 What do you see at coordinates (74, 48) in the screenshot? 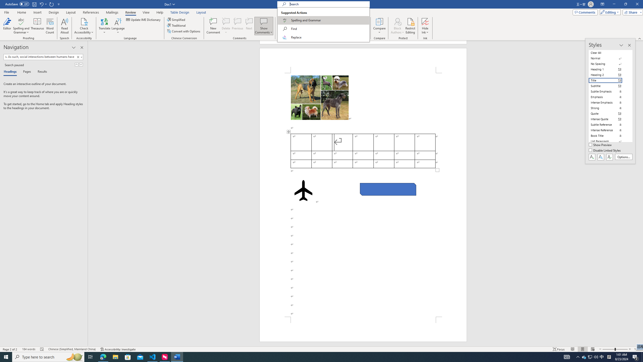
I see `Task Pane Options` at bounding box center [74, 48].